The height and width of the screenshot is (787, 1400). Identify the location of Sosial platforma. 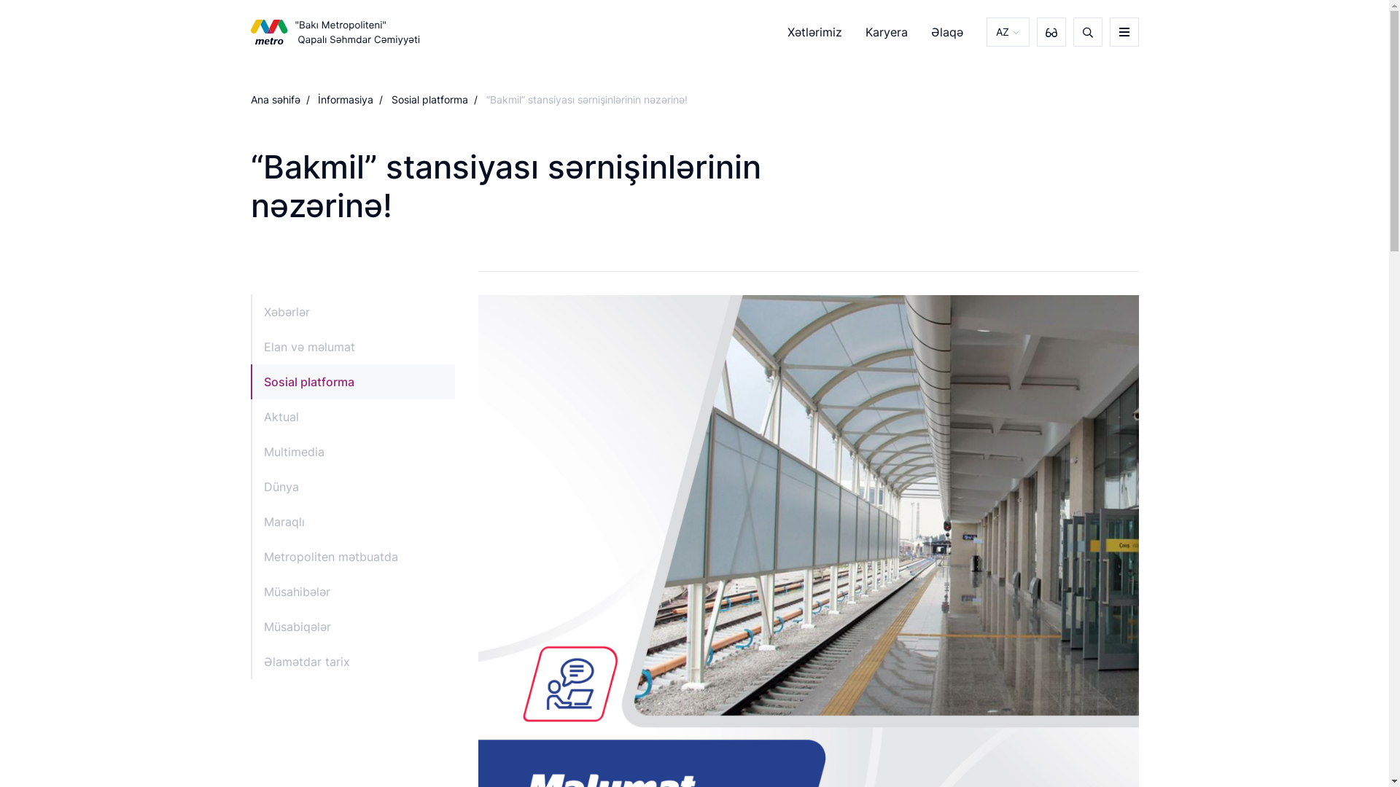
(437, 99).